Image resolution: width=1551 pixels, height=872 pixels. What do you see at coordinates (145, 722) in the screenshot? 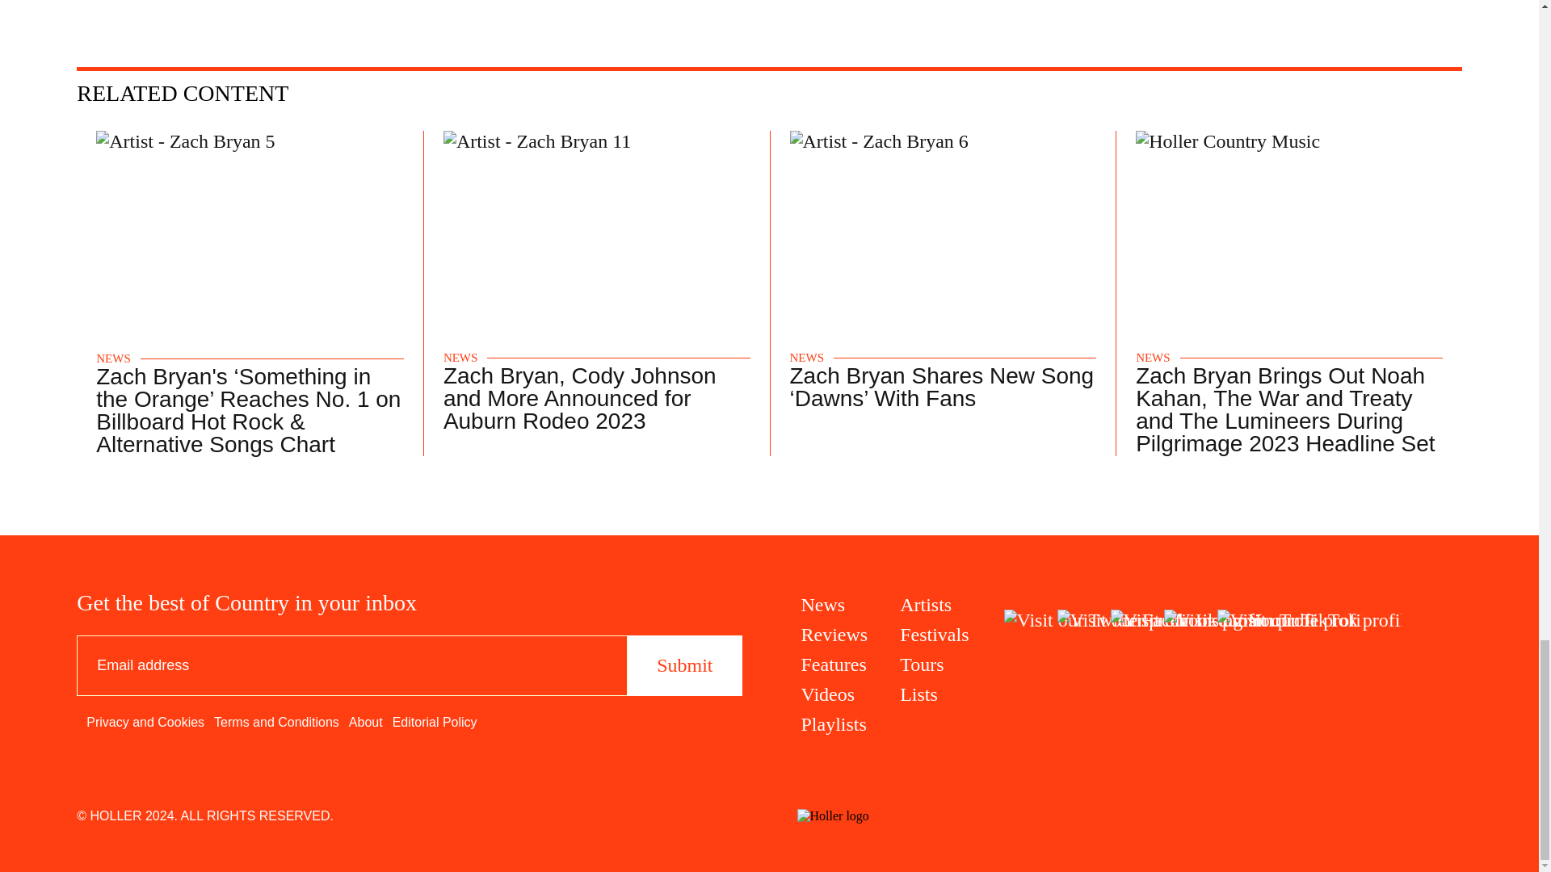
I see `Privacy and Cookies` at bounding box center [145, 722].